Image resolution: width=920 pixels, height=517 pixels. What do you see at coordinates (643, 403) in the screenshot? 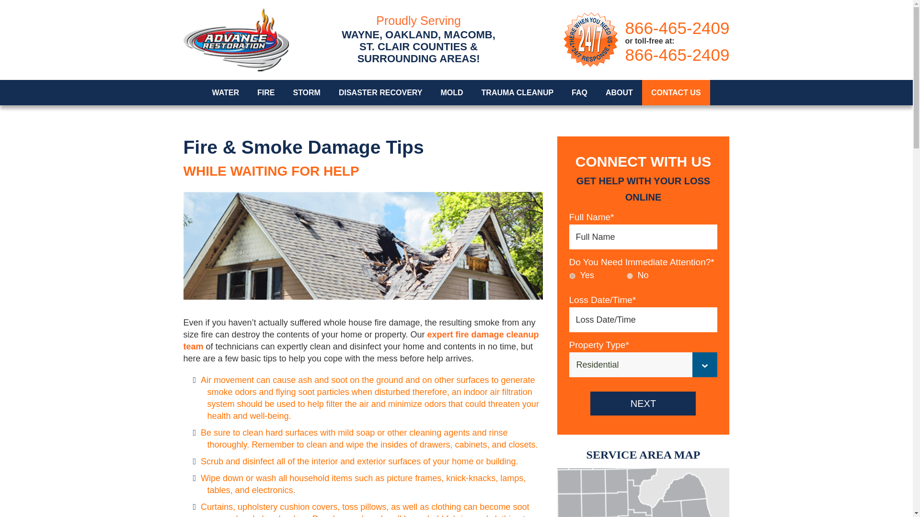
I see `Next` at bounding box center [643, 403].